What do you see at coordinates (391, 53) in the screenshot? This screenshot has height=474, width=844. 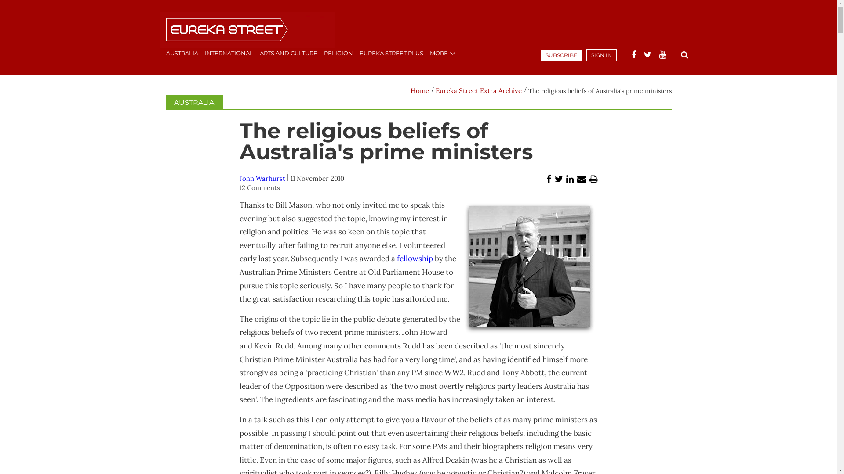 I see `EUREKA STREET PLUS` at bounding box center [391, 53].